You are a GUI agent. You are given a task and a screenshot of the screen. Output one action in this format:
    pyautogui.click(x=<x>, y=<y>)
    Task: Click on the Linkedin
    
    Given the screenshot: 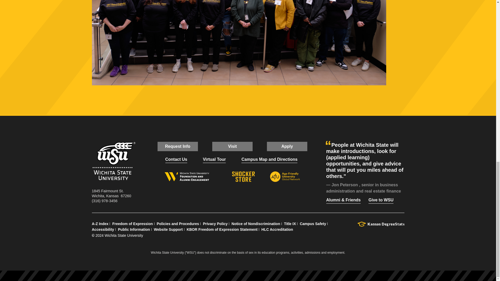 What is the action you would take?
    pyautogui.click(x=256, y=193)
    